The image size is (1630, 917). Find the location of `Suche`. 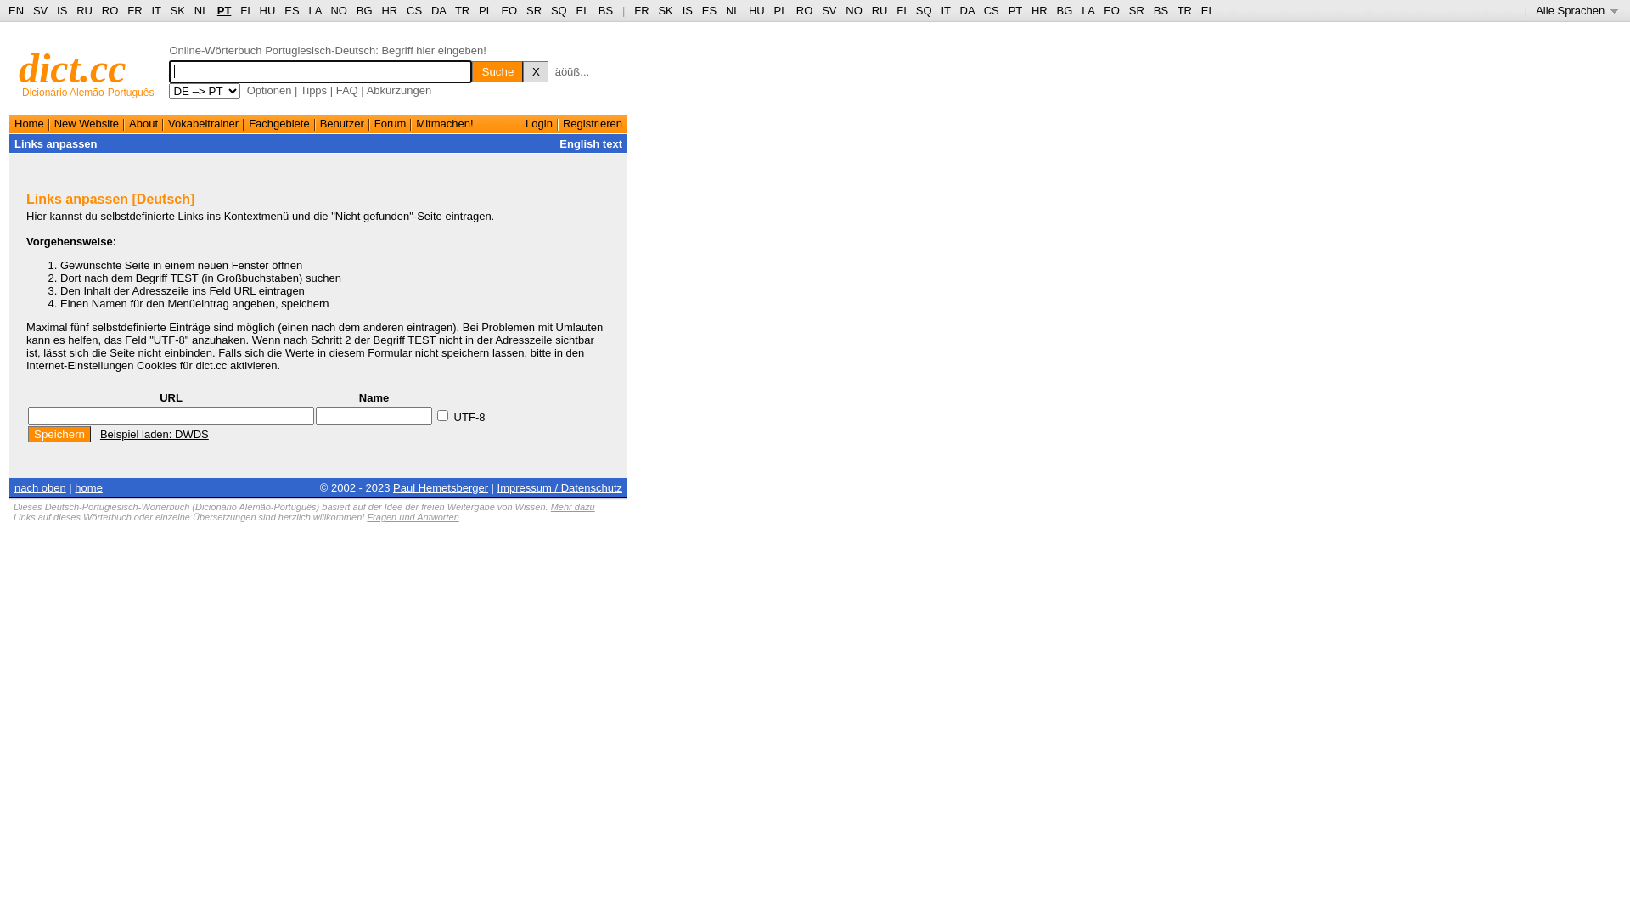

Suche is located at coordinates (497, 71).